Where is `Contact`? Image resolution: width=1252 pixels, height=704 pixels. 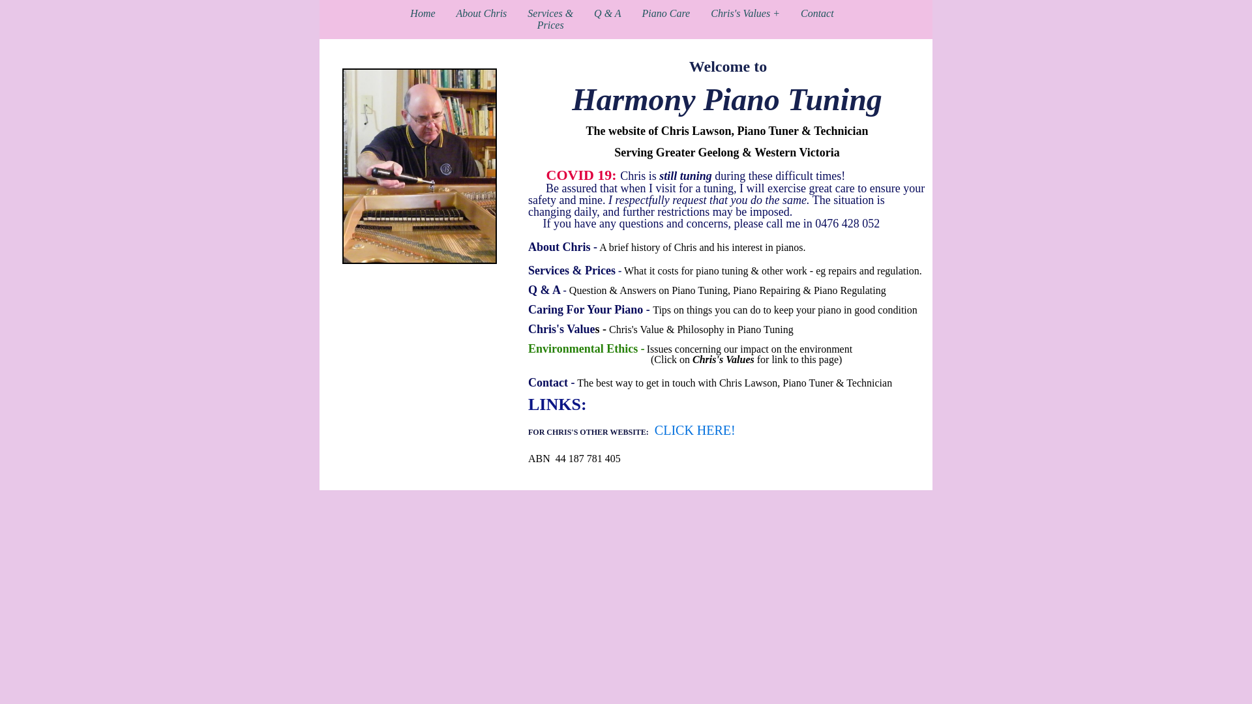 Contact is located at coordinates (820, 14).